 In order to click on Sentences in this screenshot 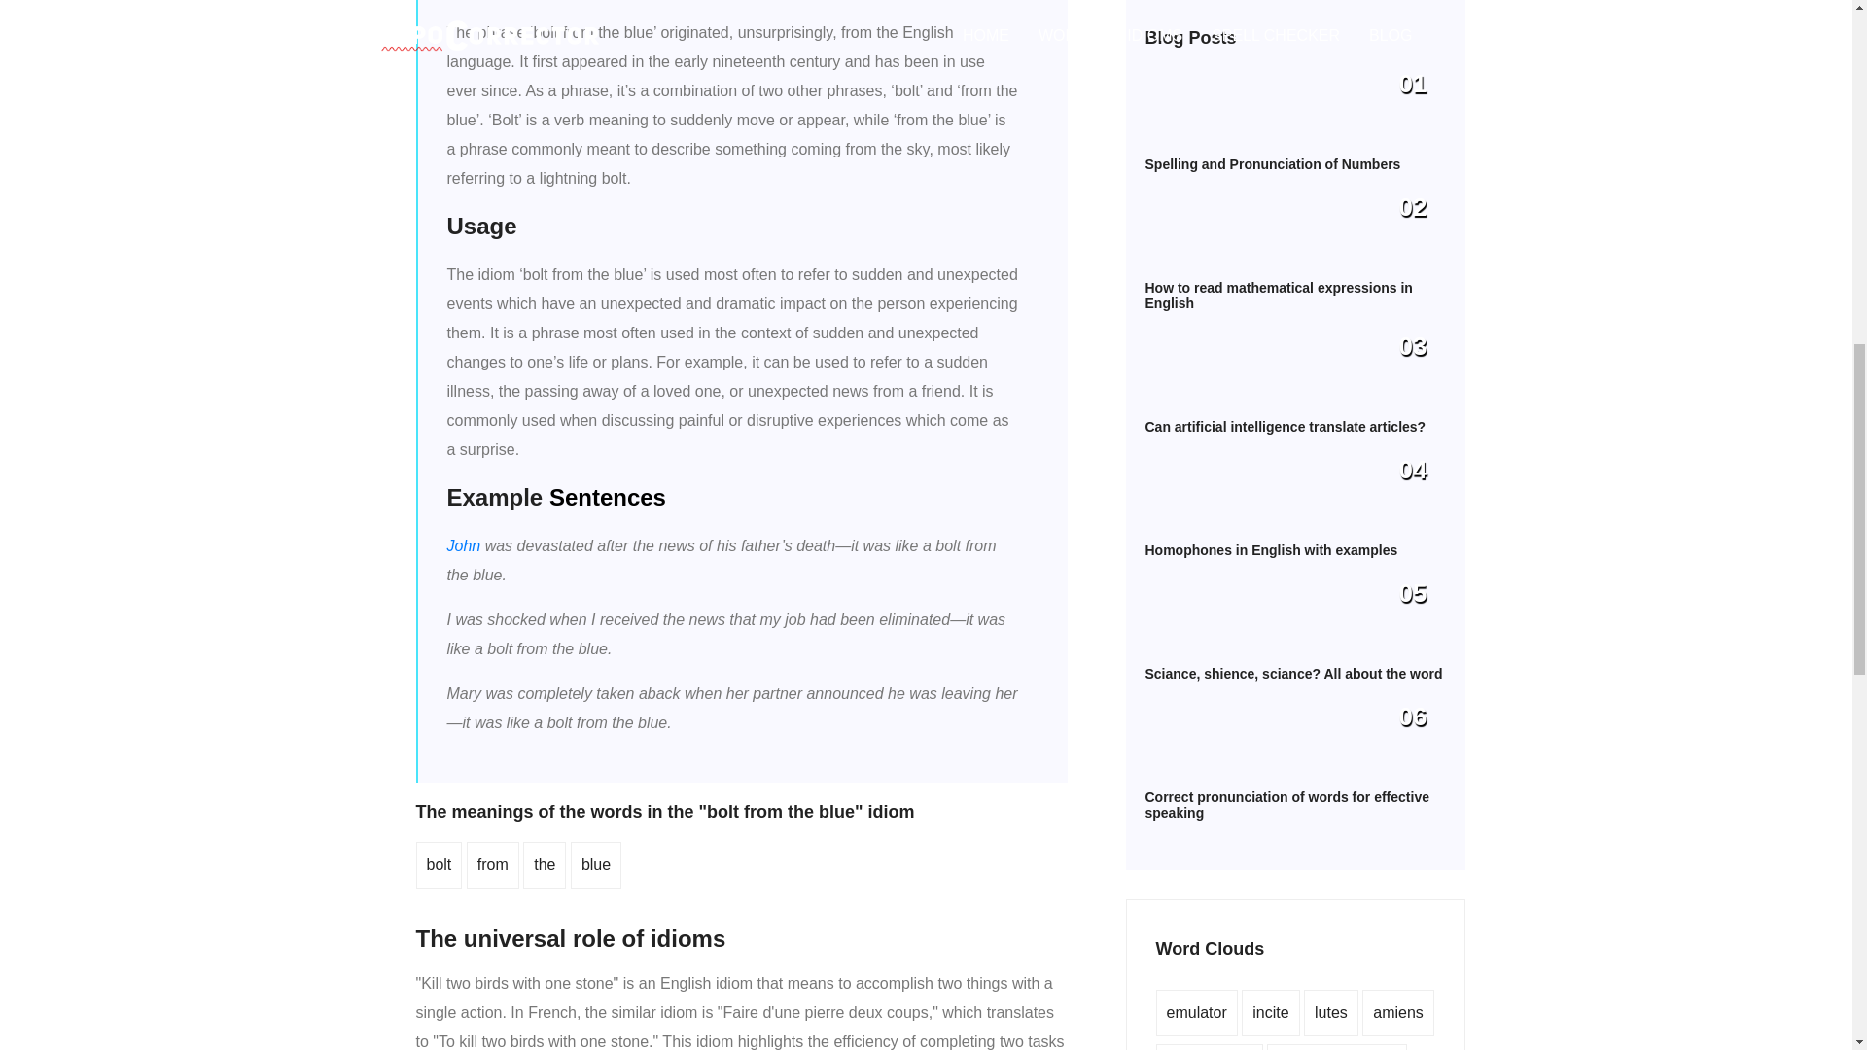, I will do `click(607, 496)`.